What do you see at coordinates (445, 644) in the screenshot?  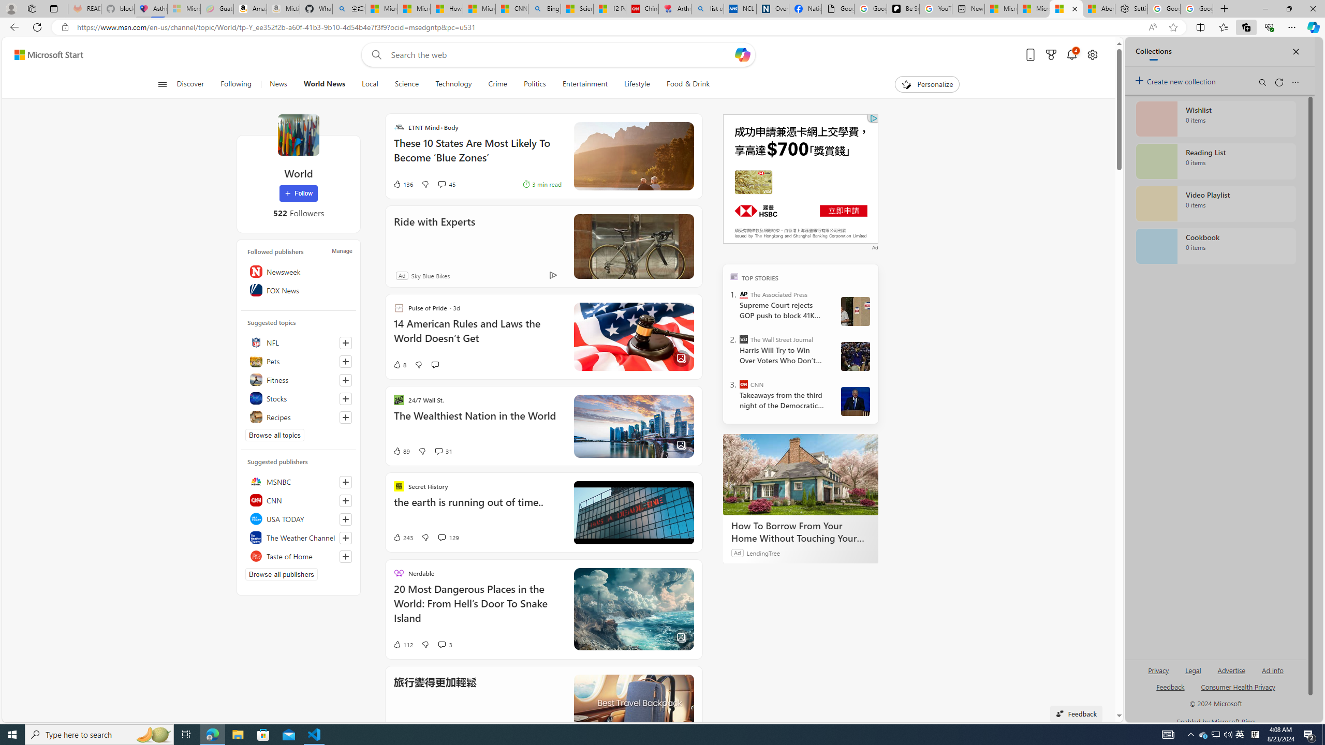 I see `View comments 3 Comment` at bounding box center [445, 644].